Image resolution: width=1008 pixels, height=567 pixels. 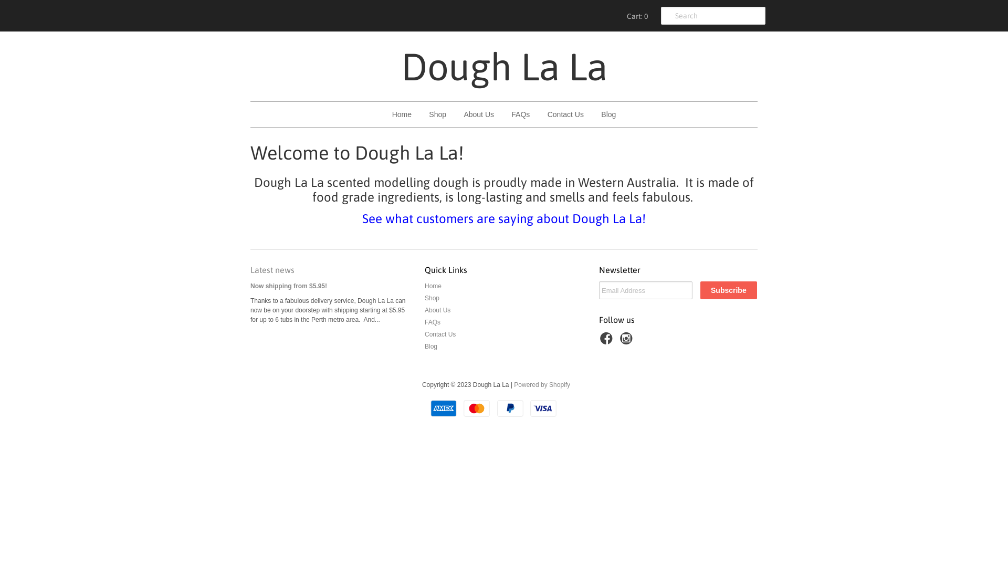 I want to click on Blog, so click(x=608, y=114).